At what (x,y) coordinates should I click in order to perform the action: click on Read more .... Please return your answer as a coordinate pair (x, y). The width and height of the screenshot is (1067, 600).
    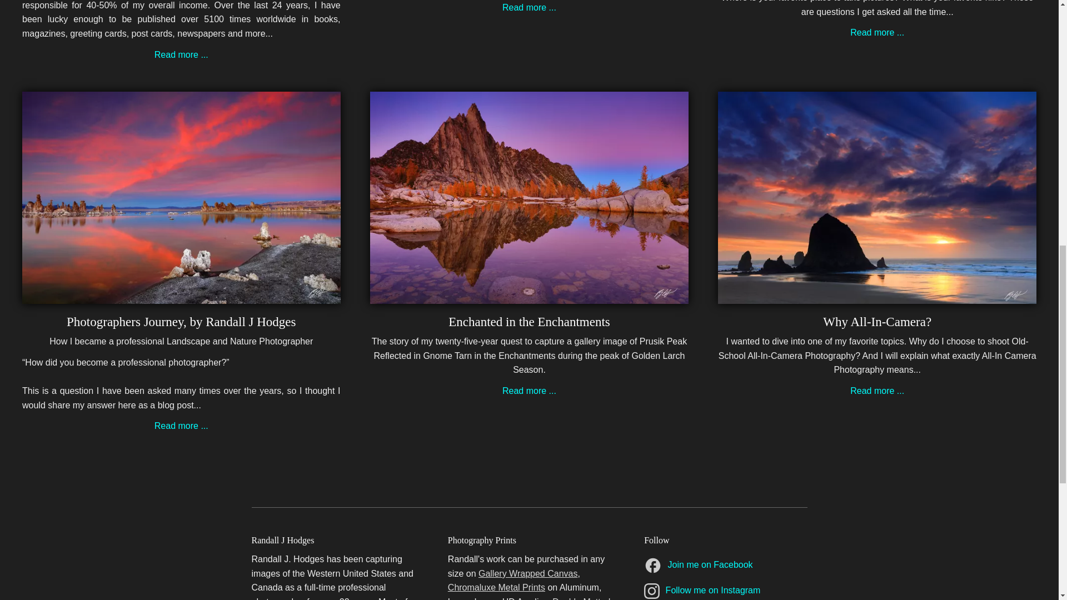
    Looking at the image, I should click on (529, 7).